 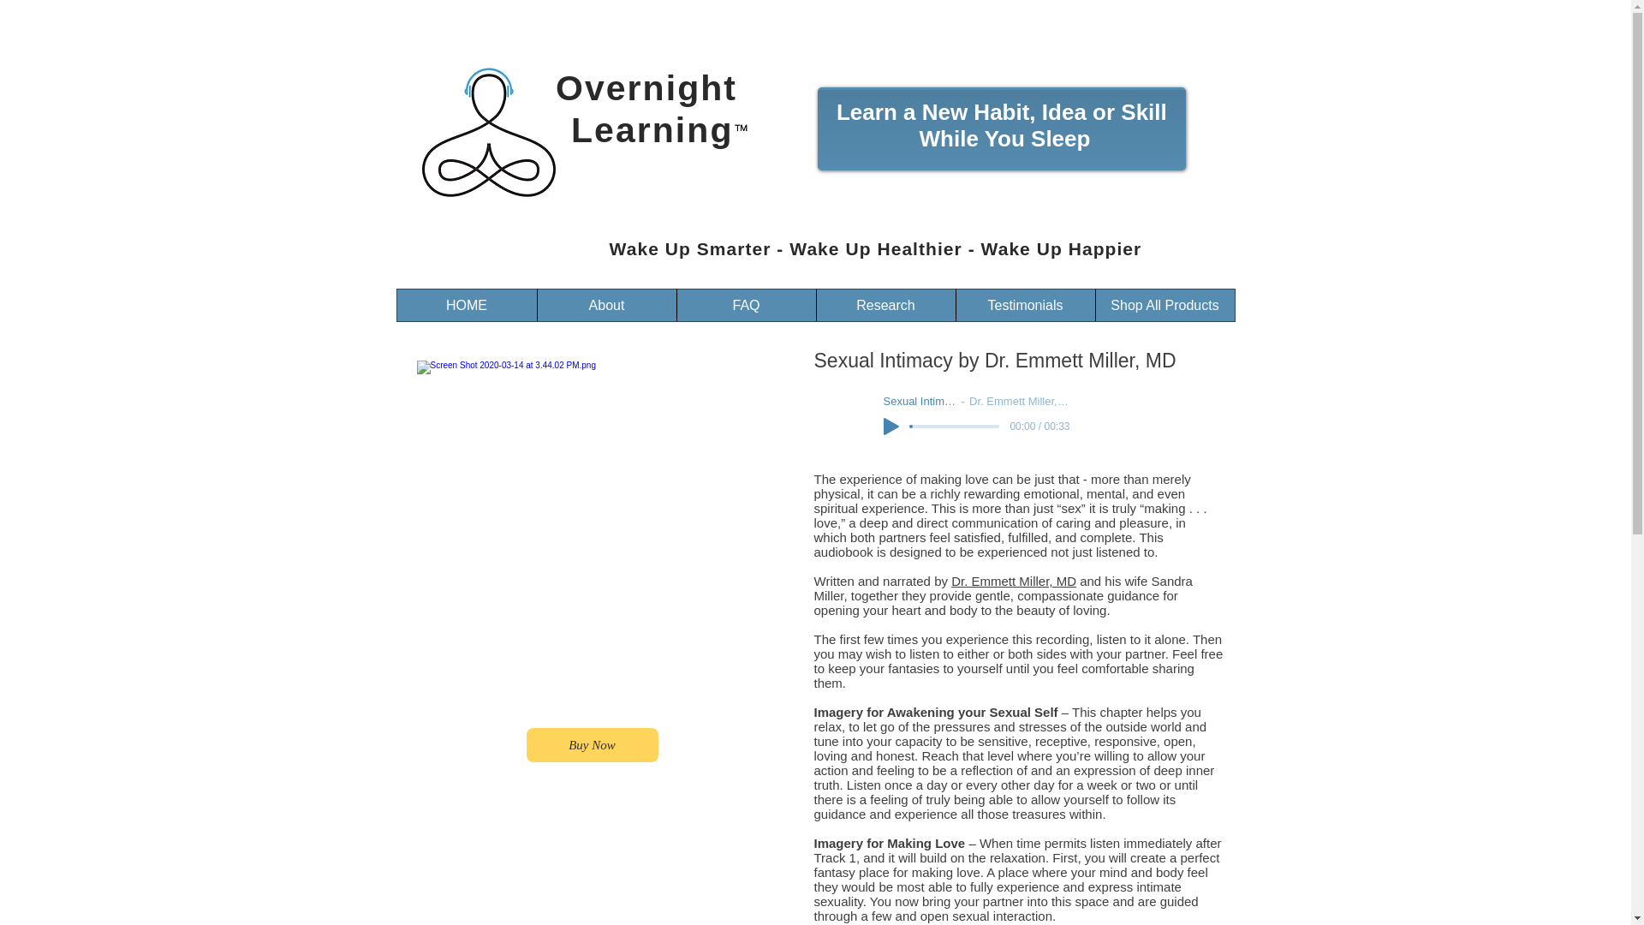 I want to click on HOME, so click(x=468, y=305).